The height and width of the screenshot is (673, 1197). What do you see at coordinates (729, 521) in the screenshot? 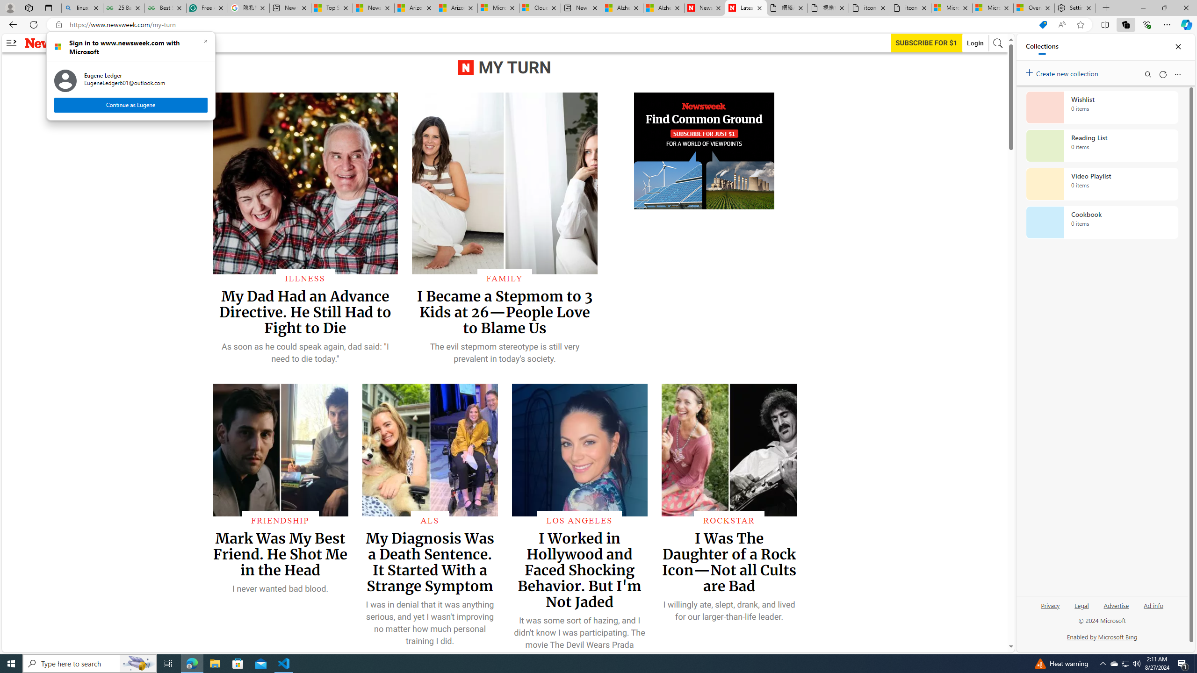
I see `ROCKSTAR` at bounding box center [729, 521].